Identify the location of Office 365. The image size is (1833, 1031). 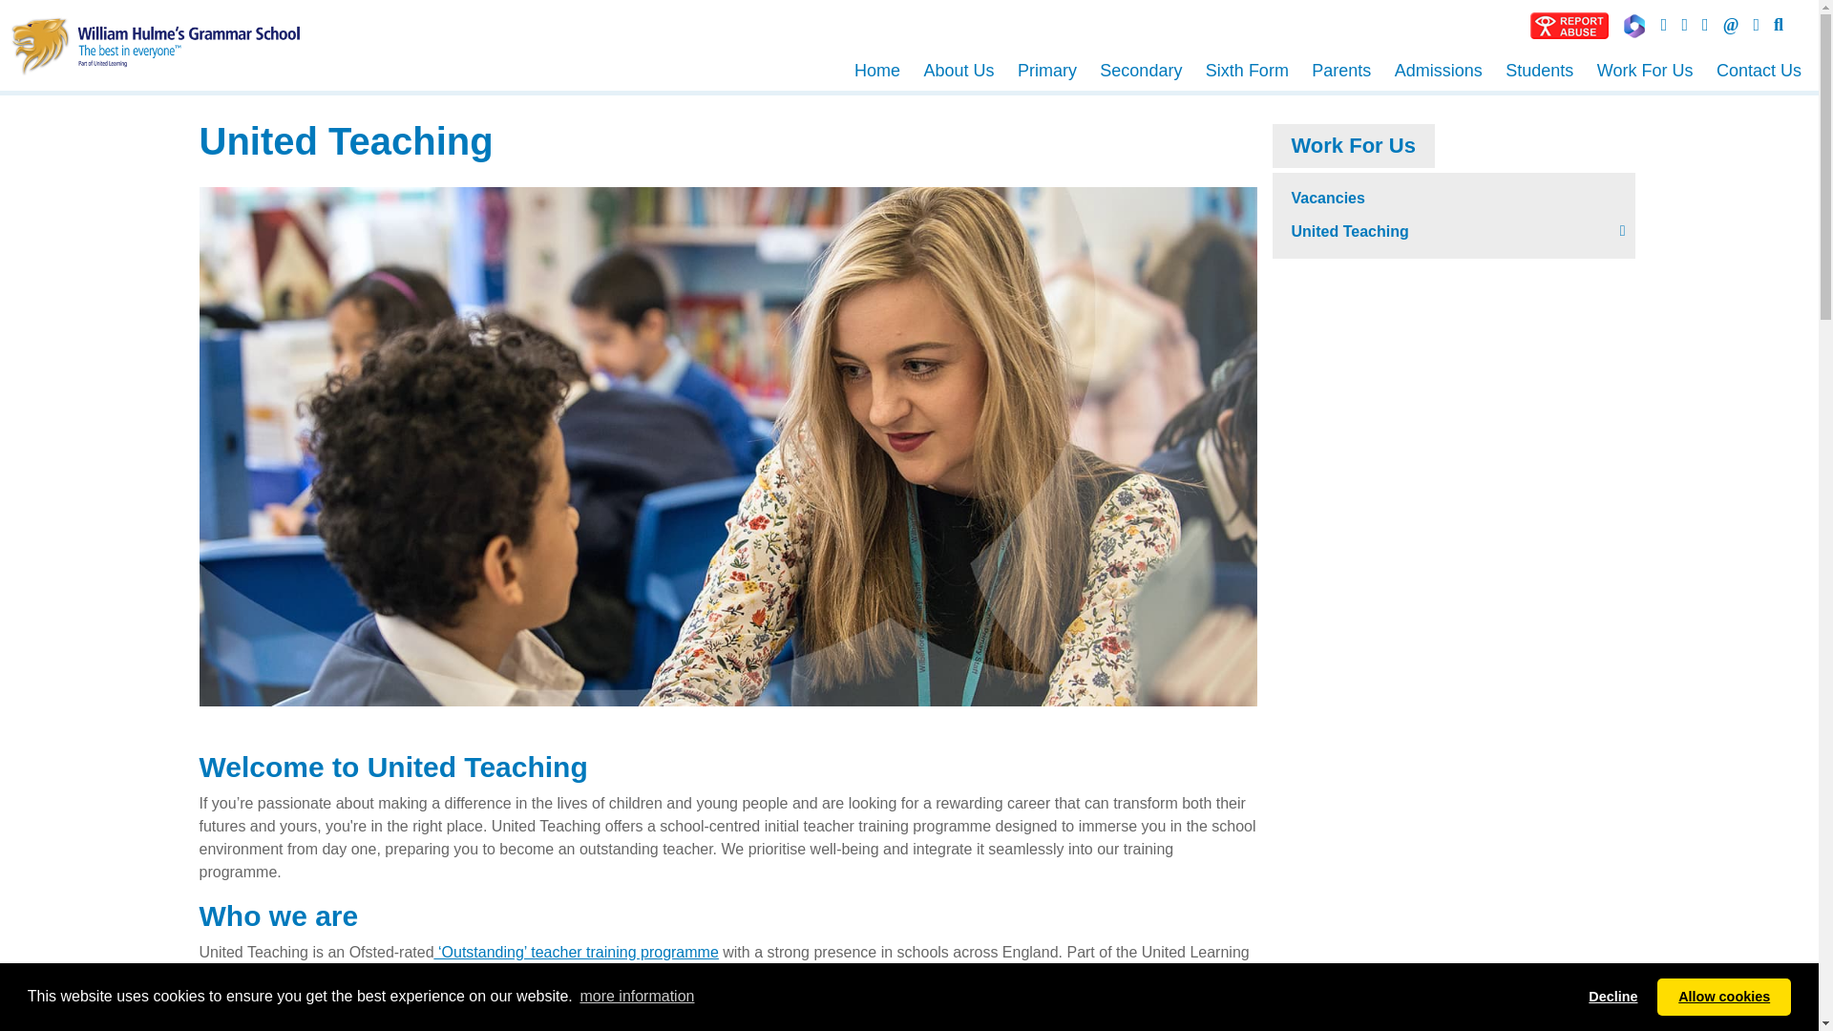
(1634, 26).